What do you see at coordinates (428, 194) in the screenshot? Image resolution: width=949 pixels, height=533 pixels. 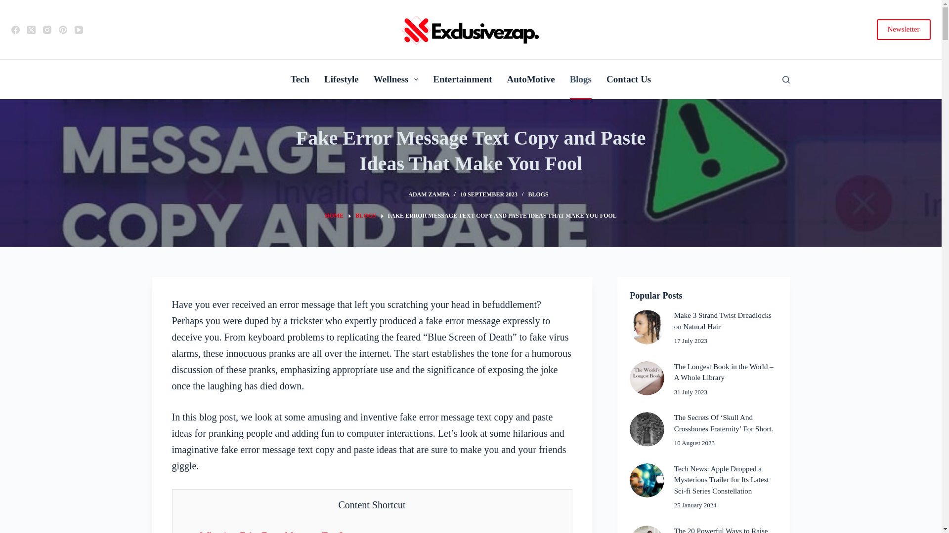 I see `Posts by Adam Zampa` at bounding box center [428, 194].